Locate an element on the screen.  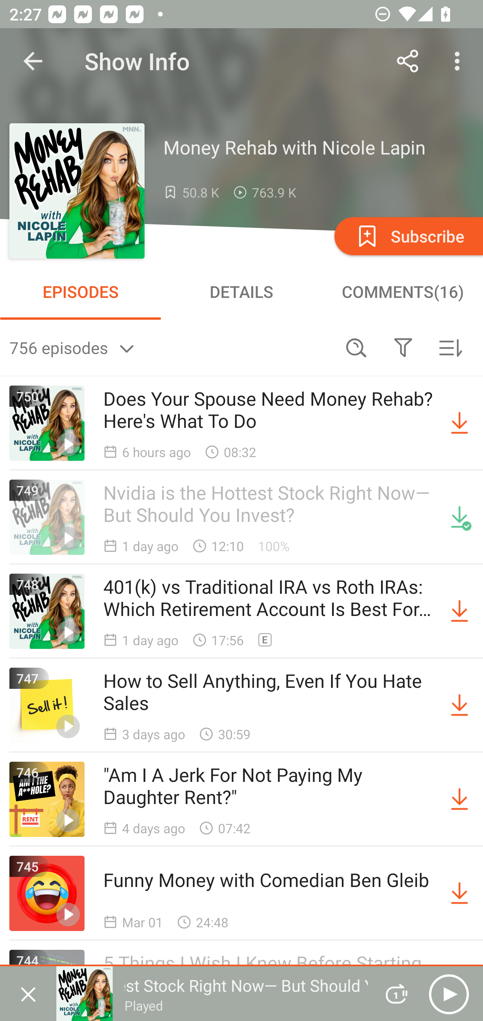
Subscribe is located at coordinates (408, 236).